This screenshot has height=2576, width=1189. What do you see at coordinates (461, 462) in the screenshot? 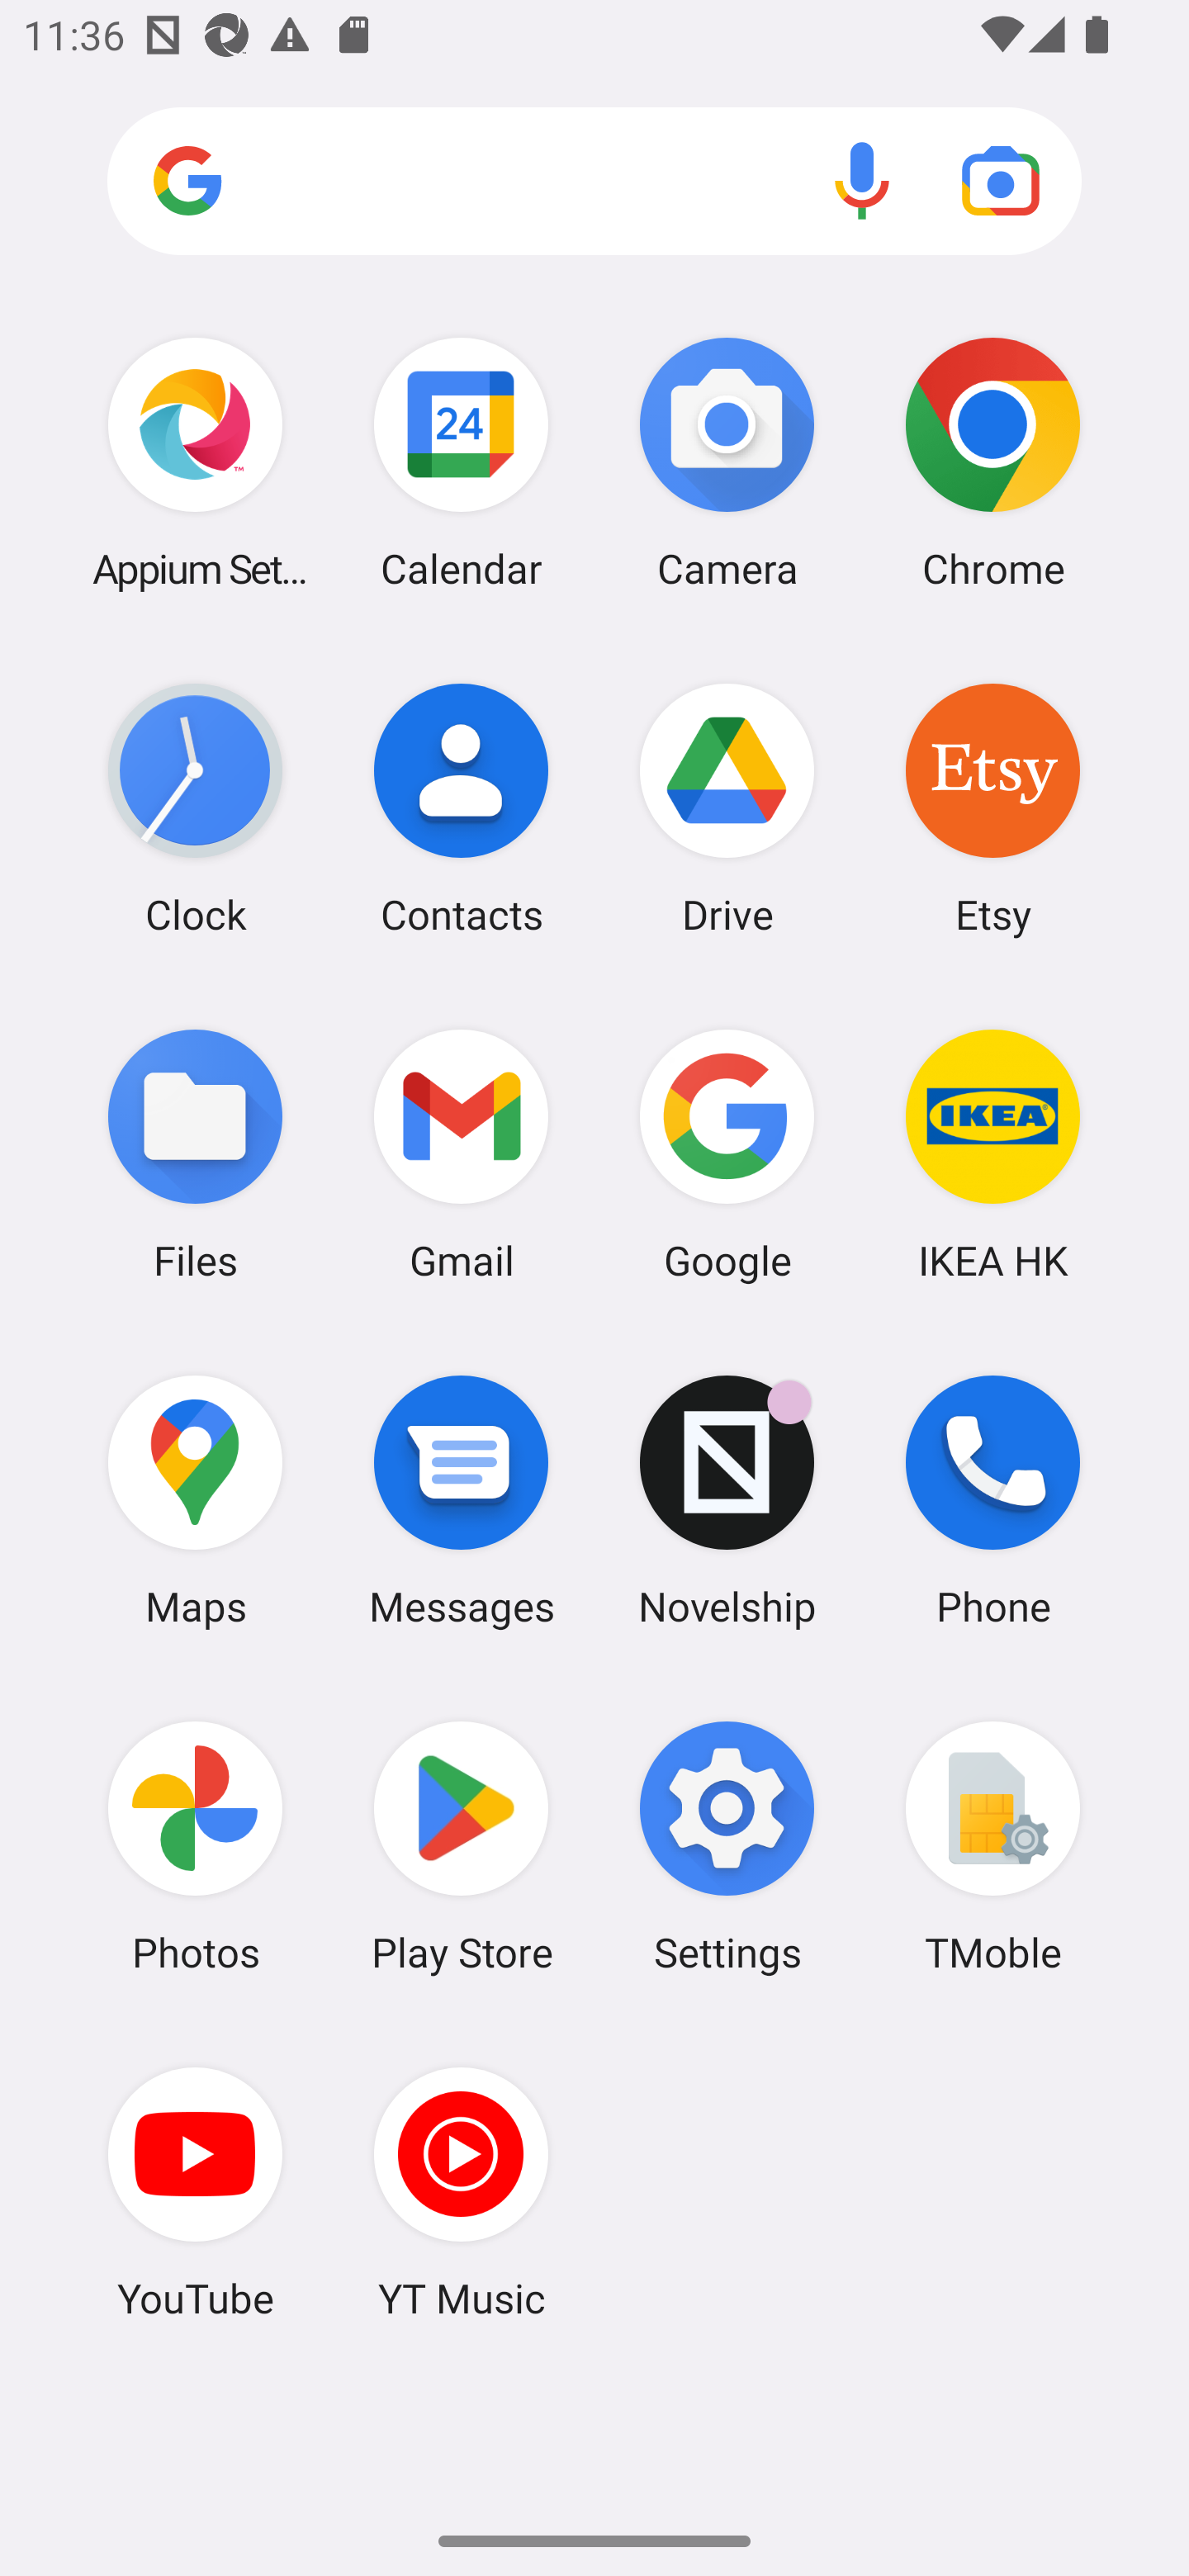
I see `Calendar` at bounding box center [461, 462].